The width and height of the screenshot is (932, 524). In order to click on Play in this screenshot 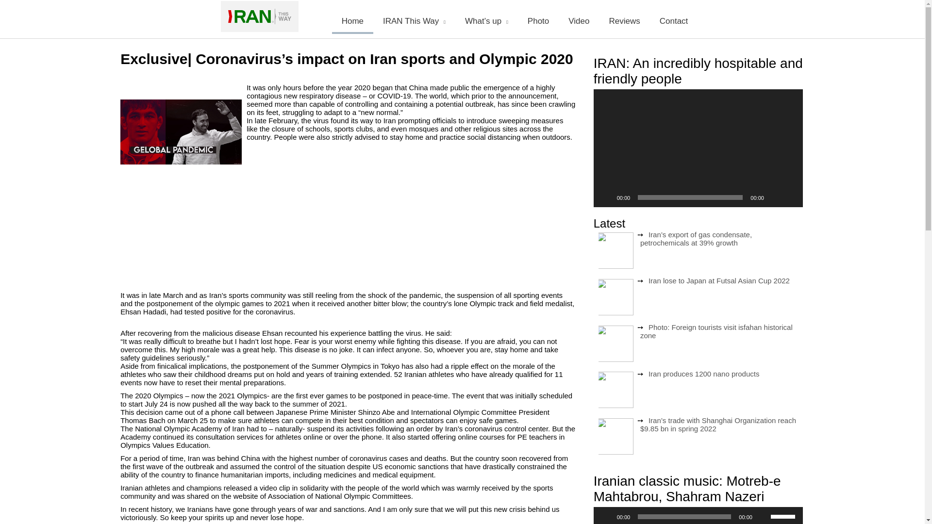, I will do `click(606, 197)`.